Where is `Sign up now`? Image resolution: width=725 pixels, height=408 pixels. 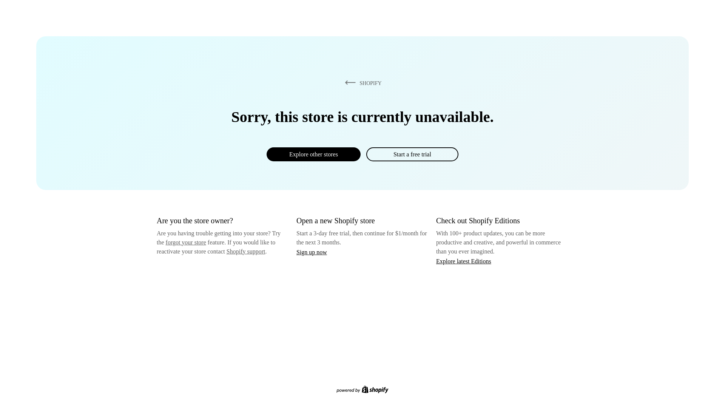
Sign up now is located at coordinates (312, 252).